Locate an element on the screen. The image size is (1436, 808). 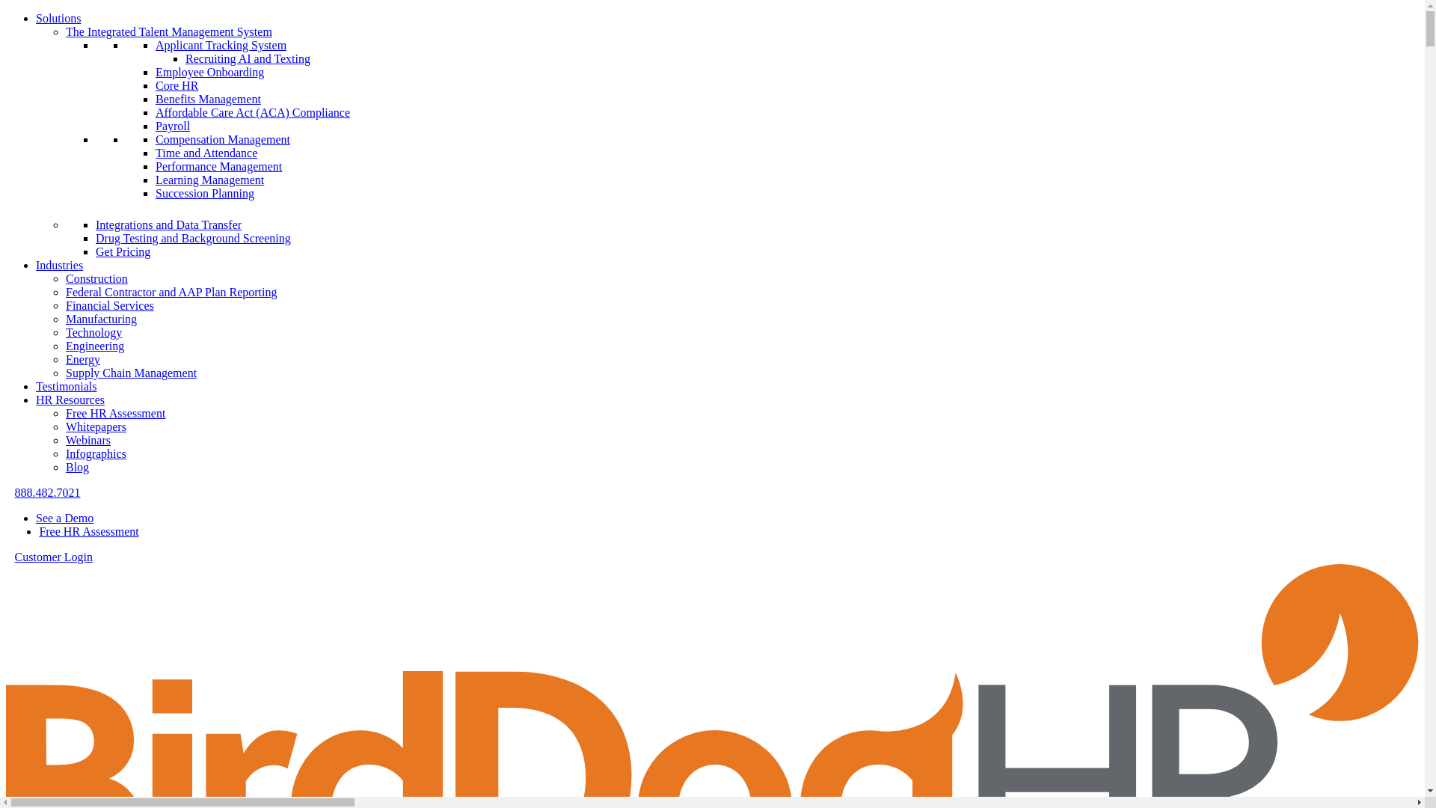
Testimonials is located at coordinates (67, 386).